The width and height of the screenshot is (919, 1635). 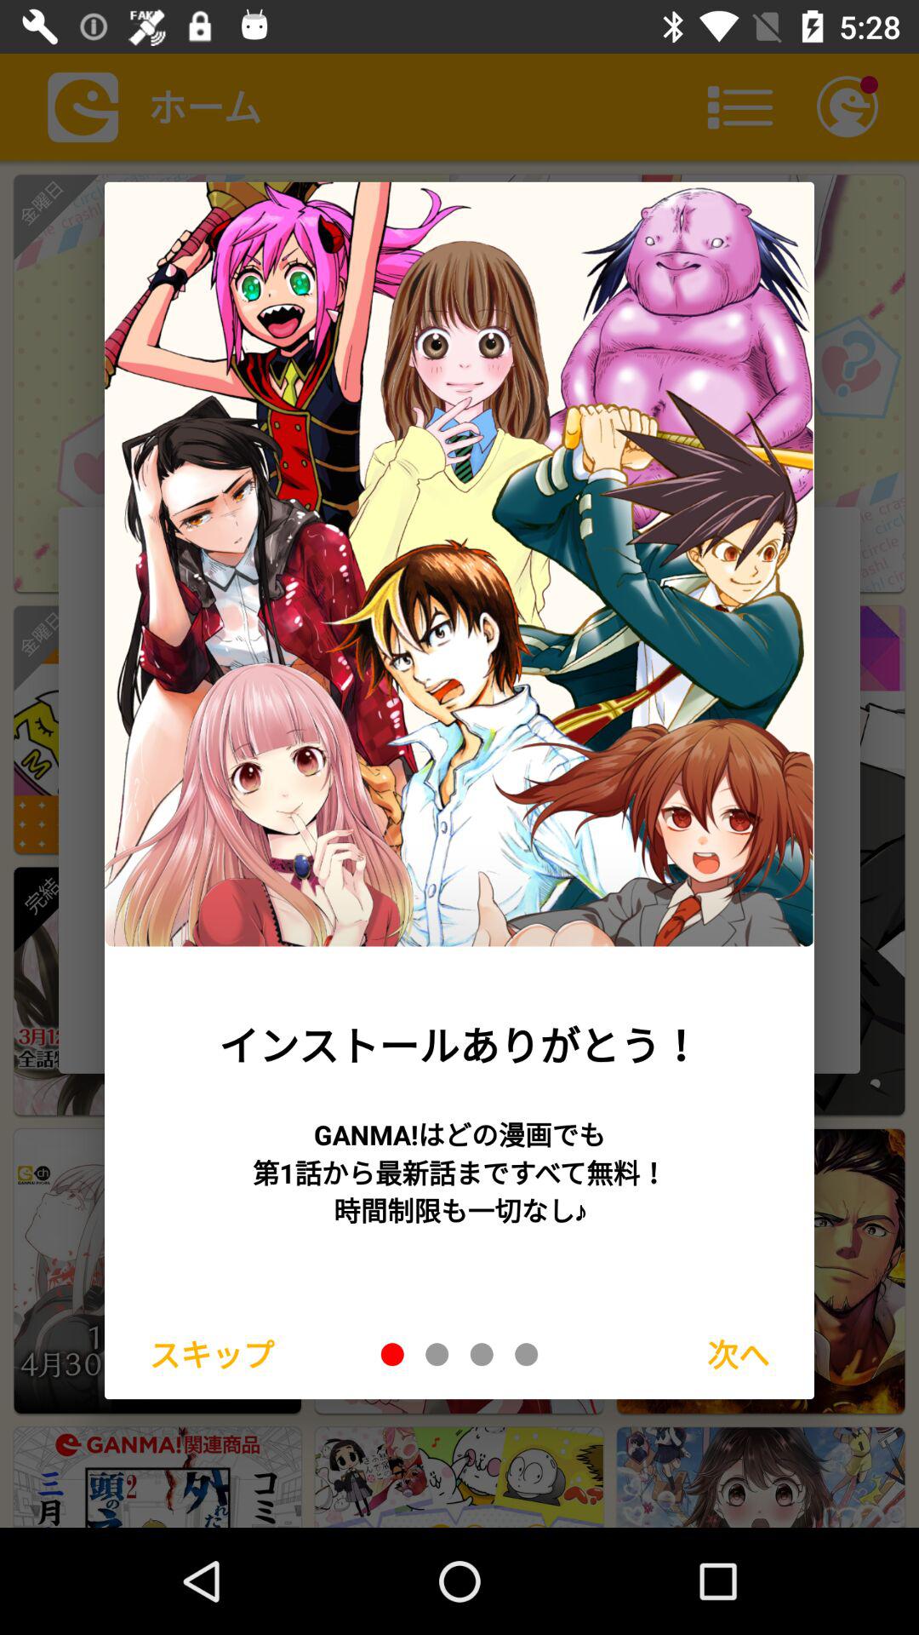 What do you see at coordinates (392, 1354) in the screenshot?
I see `click on the dot` at bounding box center [392, 1354].